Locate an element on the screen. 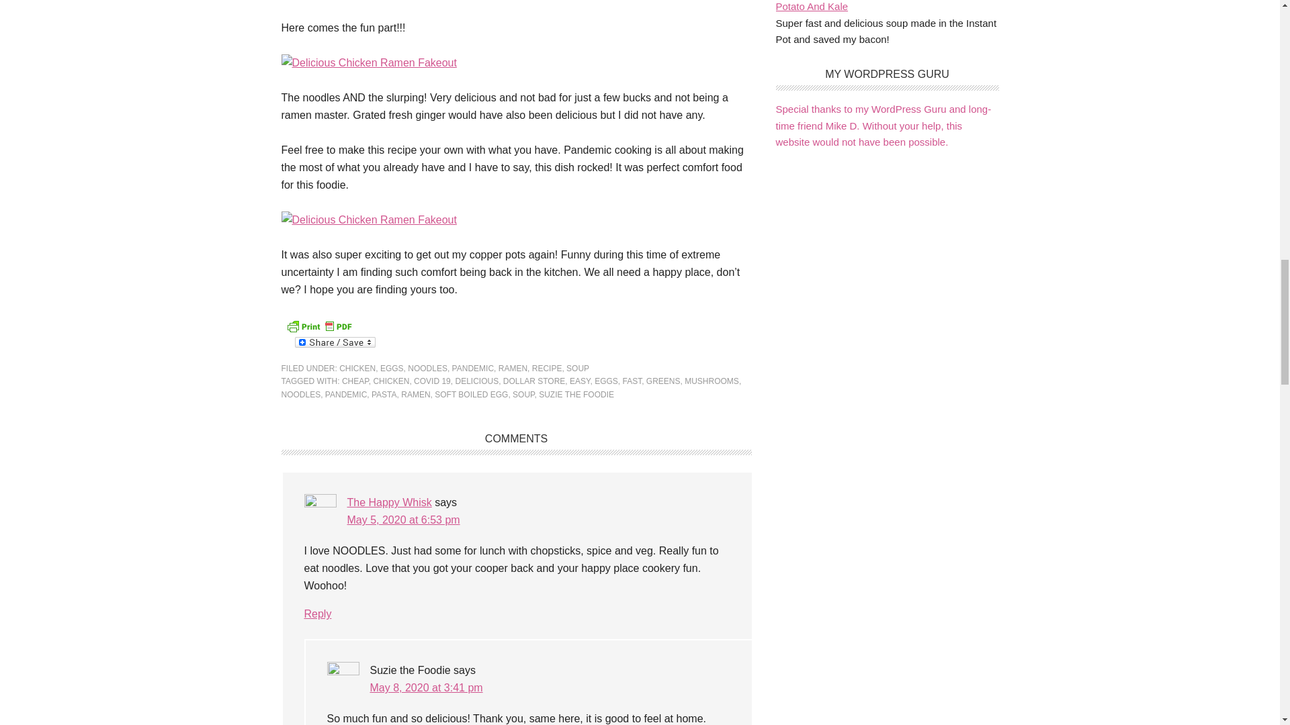 The width and height of the screenshot is (1290, 725). NOODLES is located at coordinates (427, 369).